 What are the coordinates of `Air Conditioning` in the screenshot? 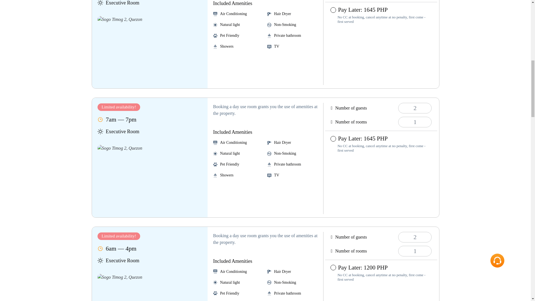 It's located at (215, 143).